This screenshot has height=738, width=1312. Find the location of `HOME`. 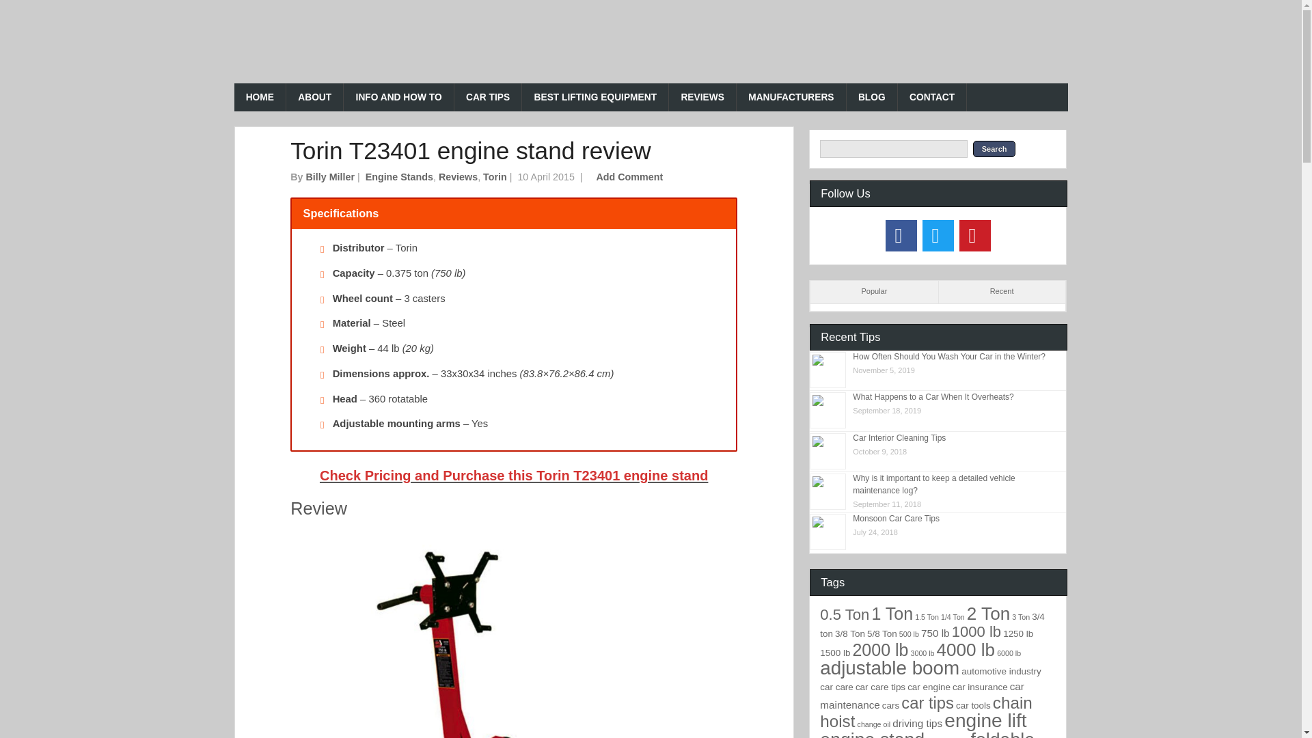

HOME is located at coordinates (260, 97).